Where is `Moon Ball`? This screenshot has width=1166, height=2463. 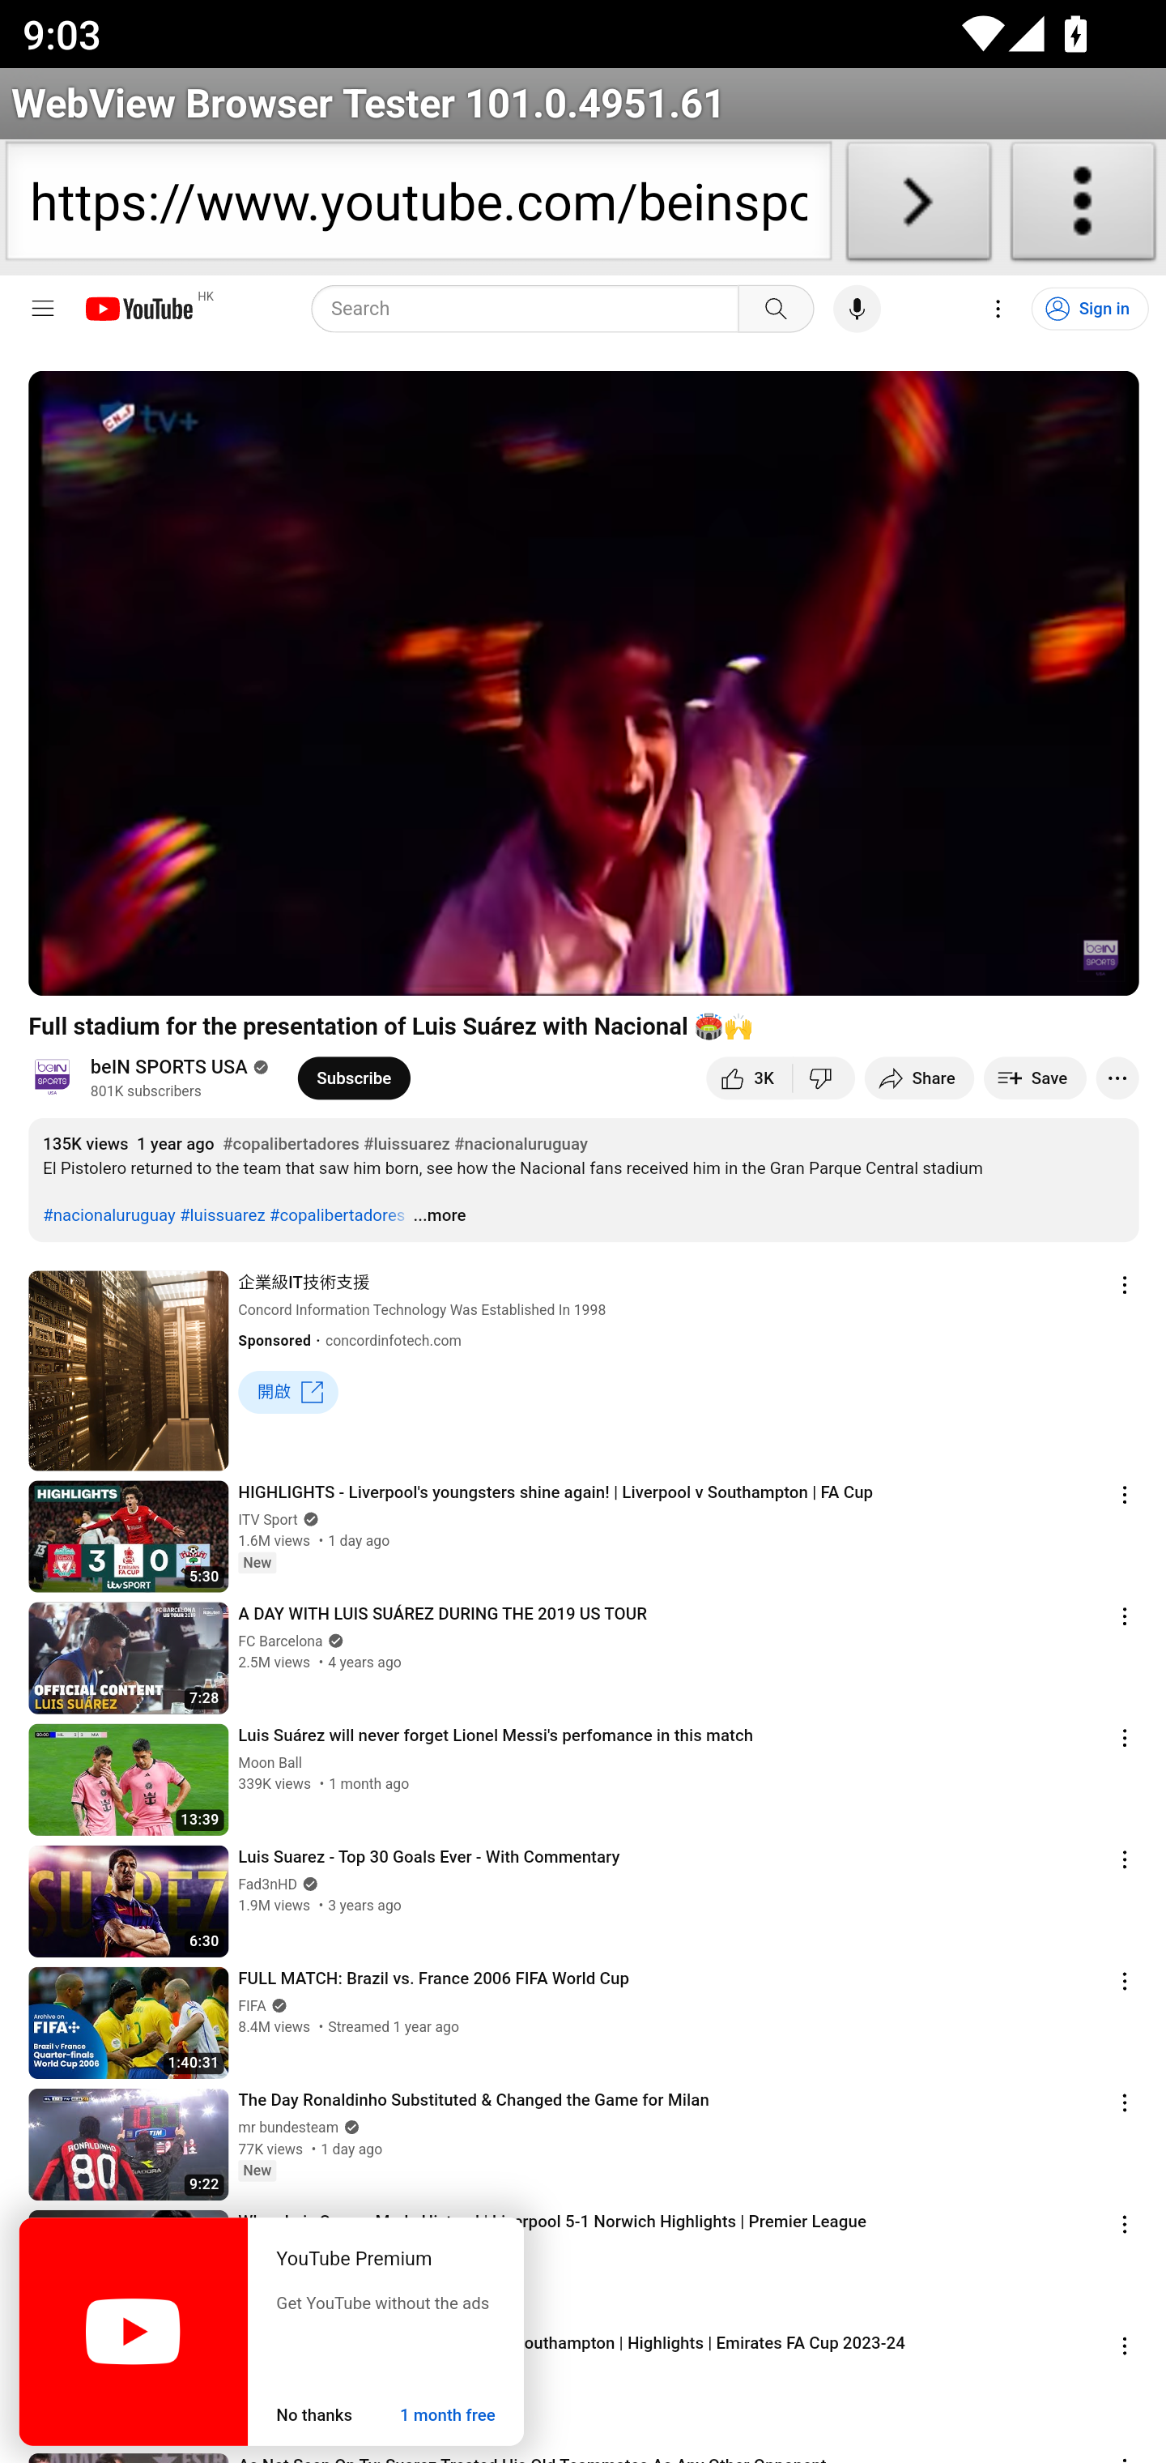
Moon Ball is located at coordinates (269, 1761).